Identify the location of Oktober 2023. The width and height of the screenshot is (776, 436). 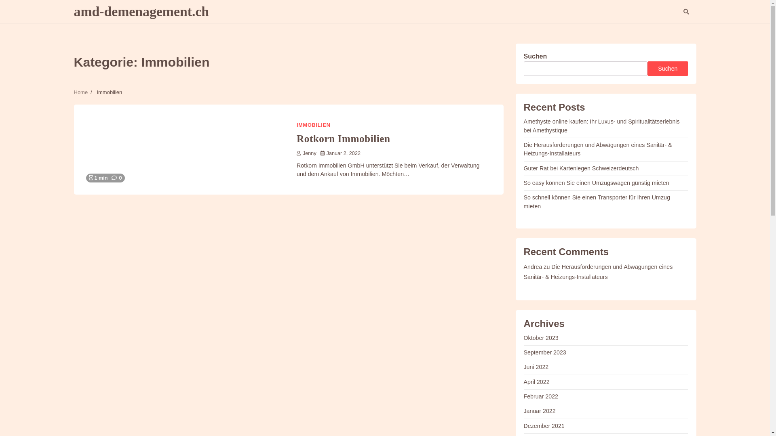
(541, 338).